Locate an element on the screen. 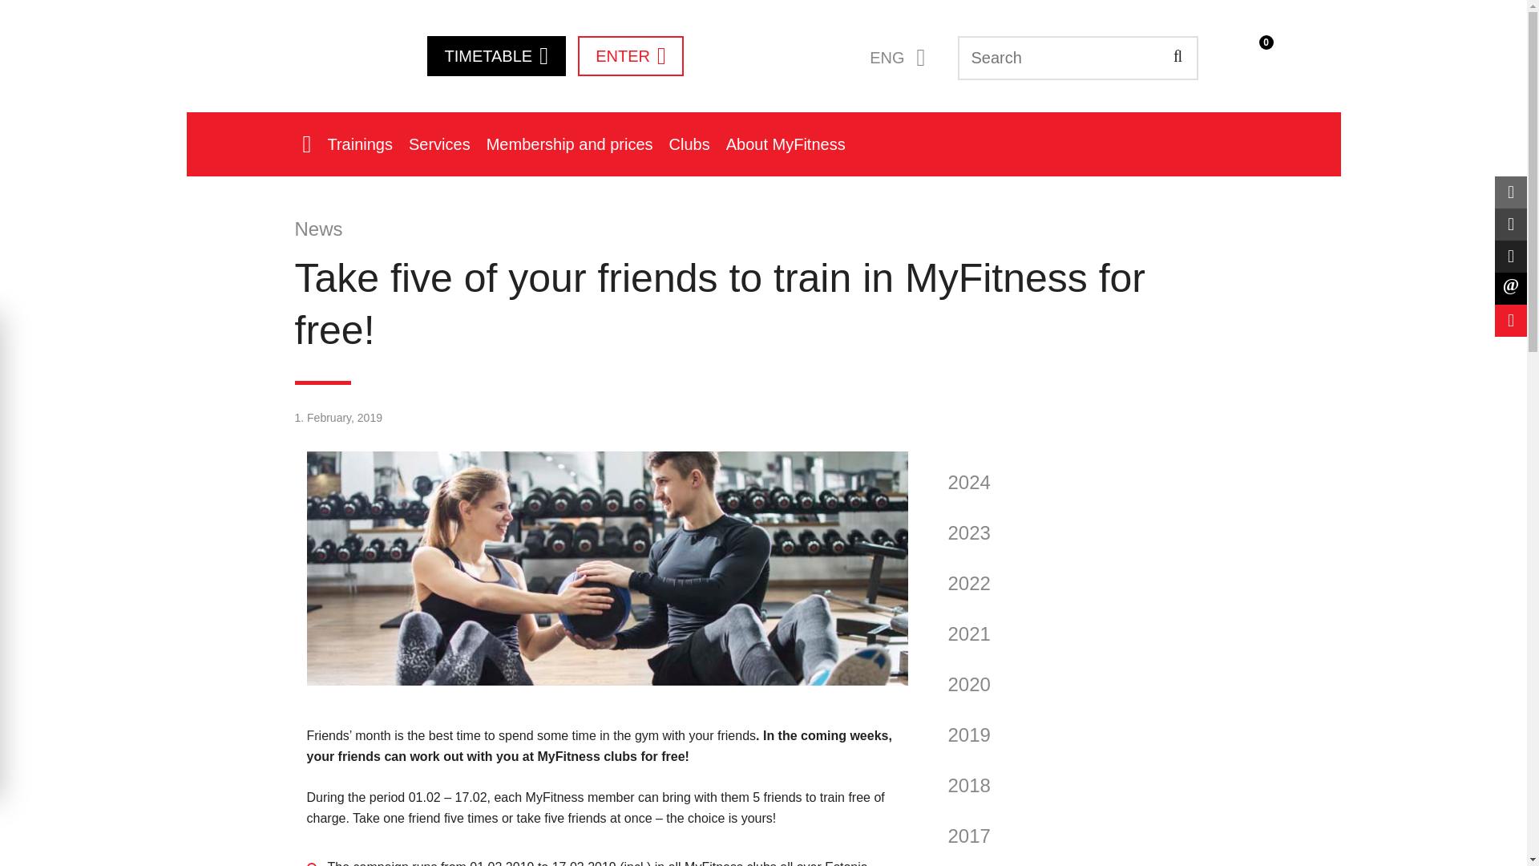  ENG is located at coordinates (891, 58).